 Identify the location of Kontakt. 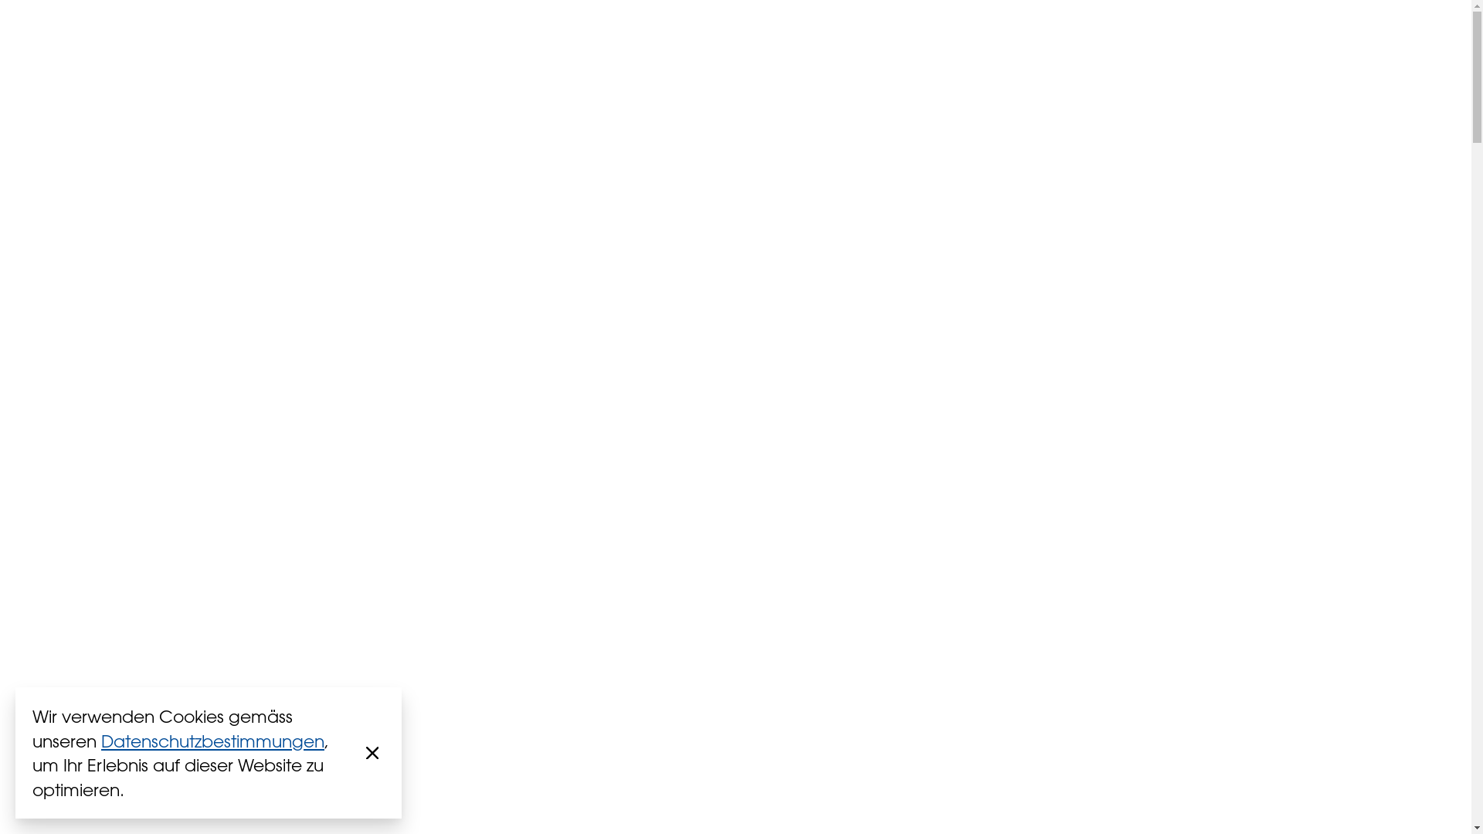
(1220, 63).